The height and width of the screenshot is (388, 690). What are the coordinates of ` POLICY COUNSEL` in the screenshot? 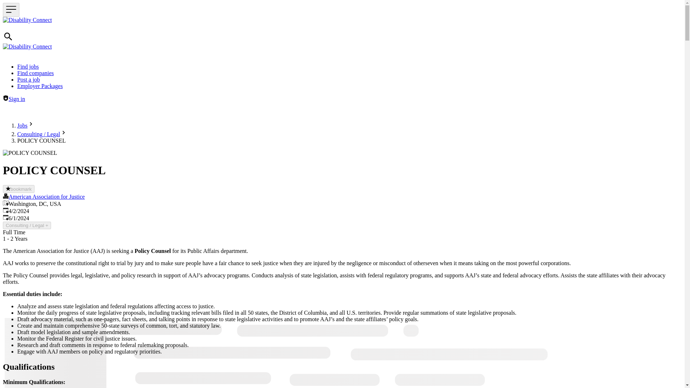 It's located at (30, 153).